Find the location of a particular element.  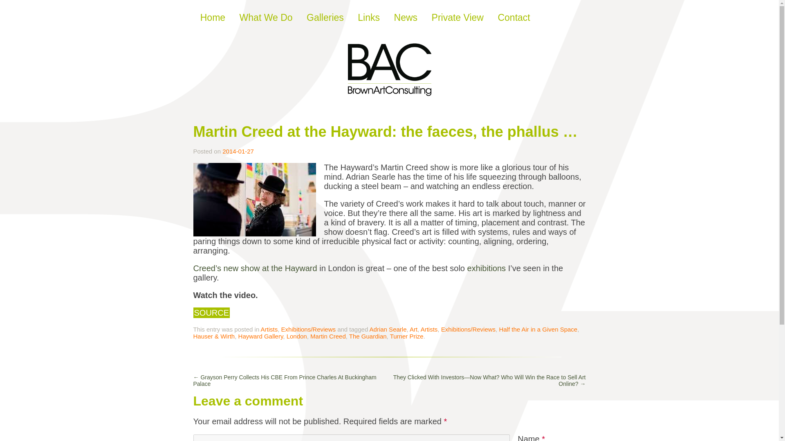

News is located at coordinates (406, 17).